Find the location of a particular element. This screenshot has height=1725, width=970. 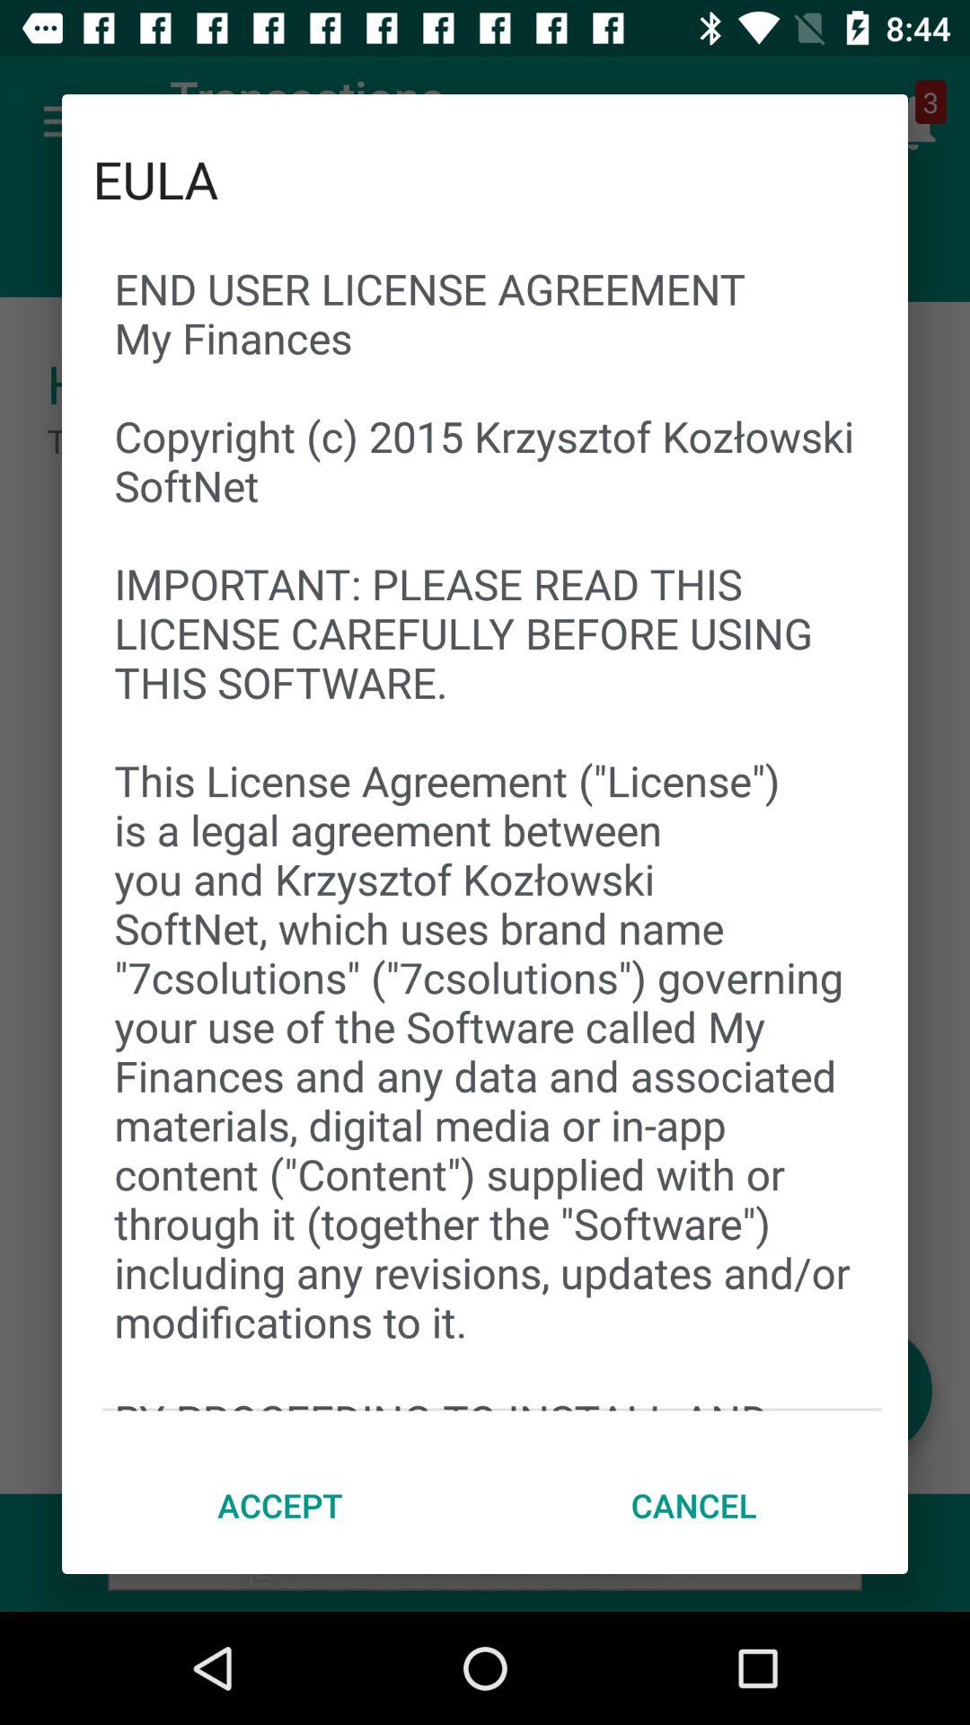

select accept item is located at coordinates (280, 1505).